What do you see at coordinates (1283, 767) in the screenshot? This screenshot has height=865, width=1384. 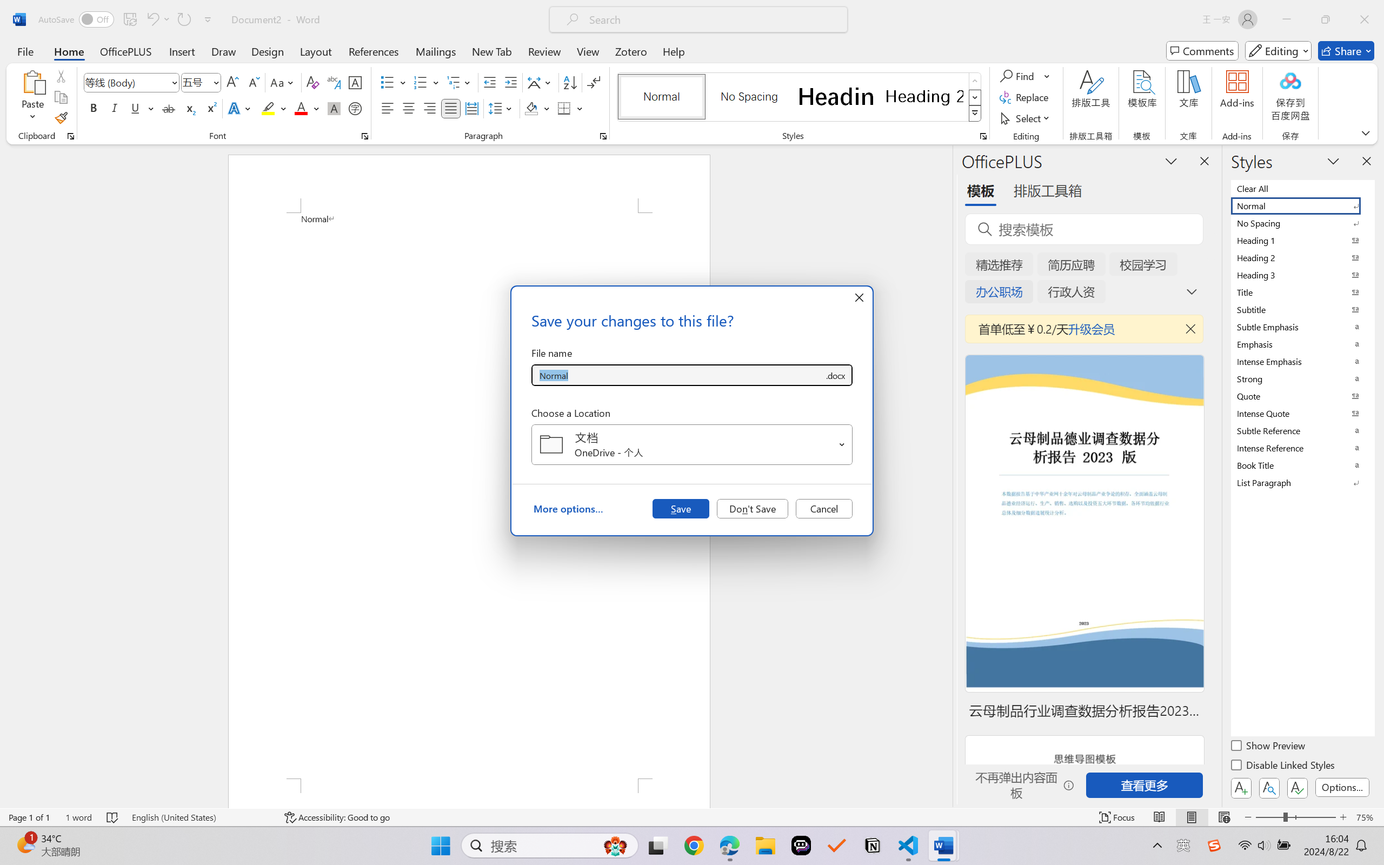 I see `Disable Linked Styles` at bounding box center [1283, 767].